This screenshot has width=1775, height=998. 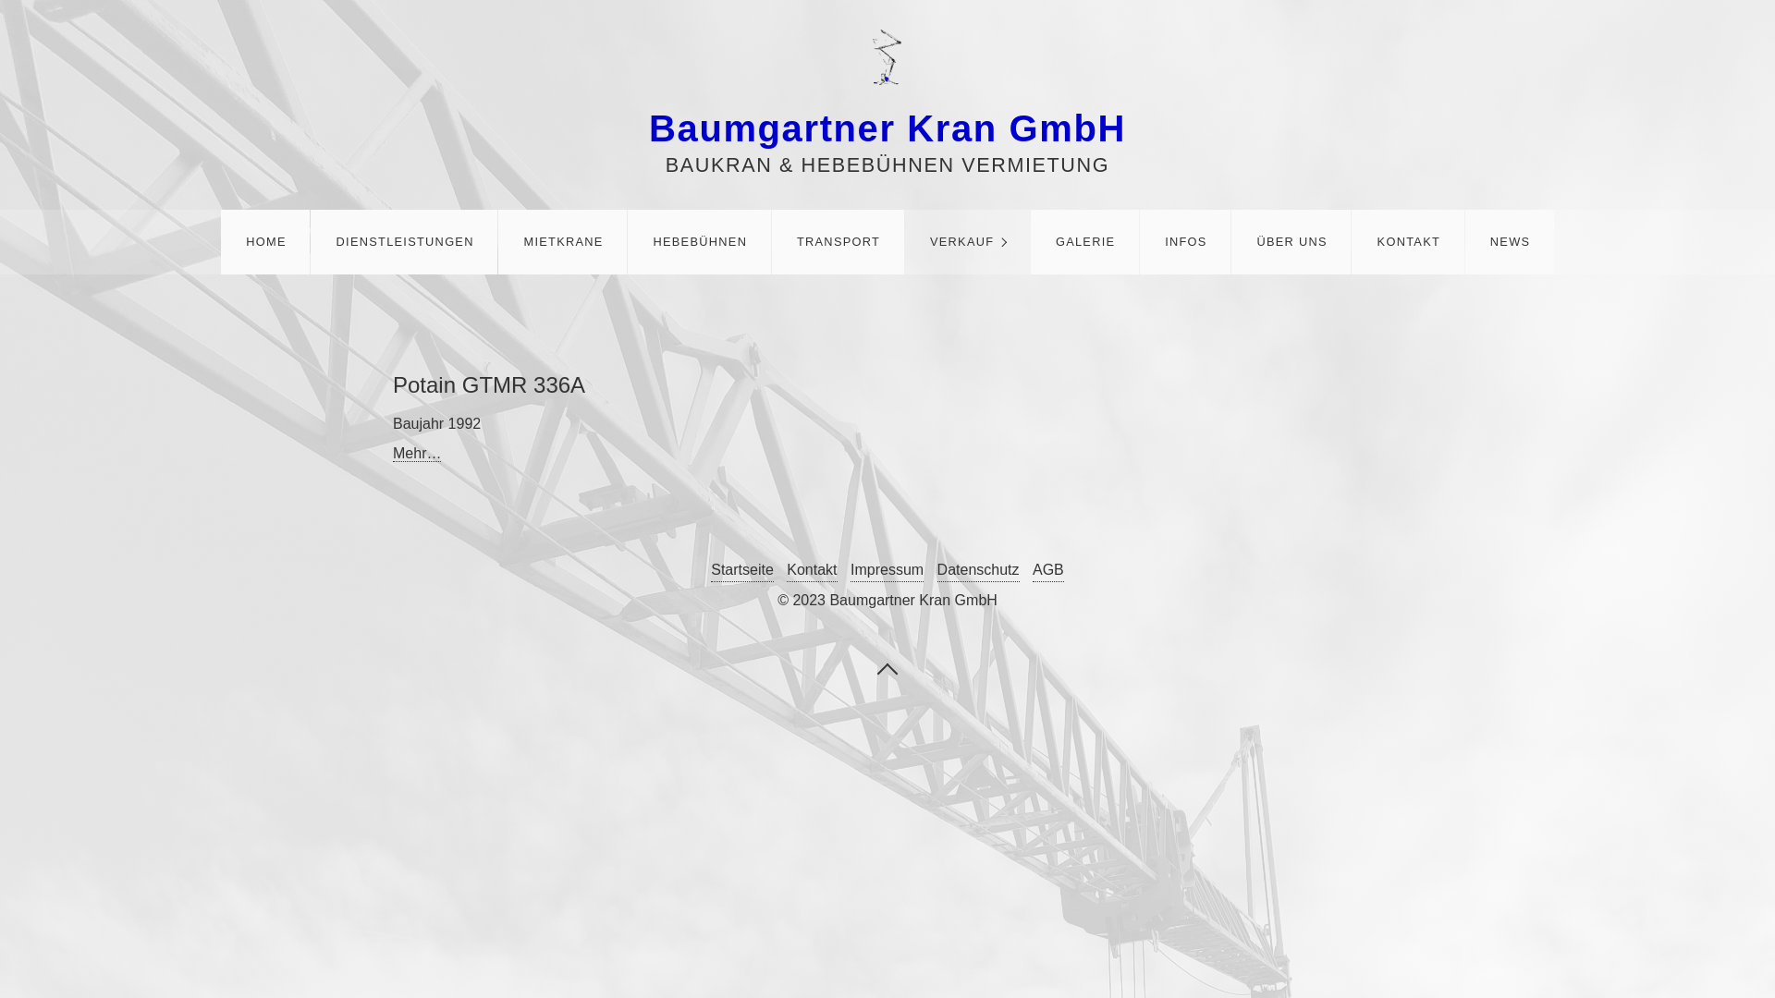 I want to click on Nach oben / To top, so click(x=887, y=668).